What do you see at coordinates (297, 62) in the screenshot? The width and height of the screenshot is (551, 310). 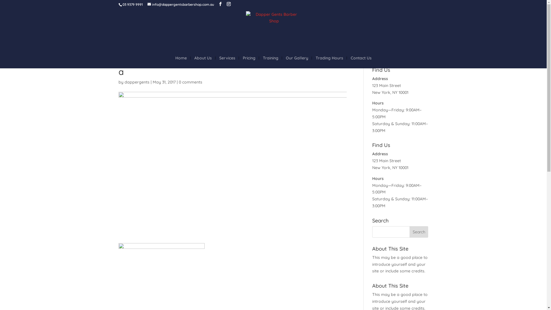 I see `Our Gallery` at bounding box center [297, 62].